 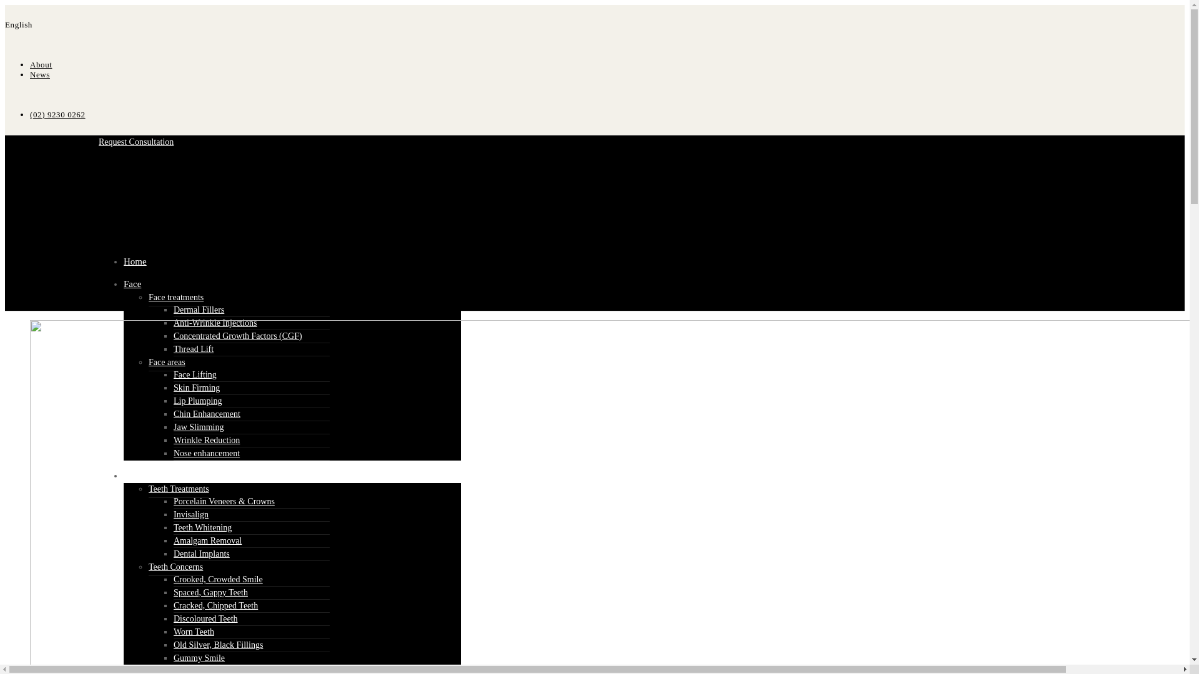 What do you see at coordinates (41, 65) in the screenshot?
I see `About` at bounding box center [41, 65].